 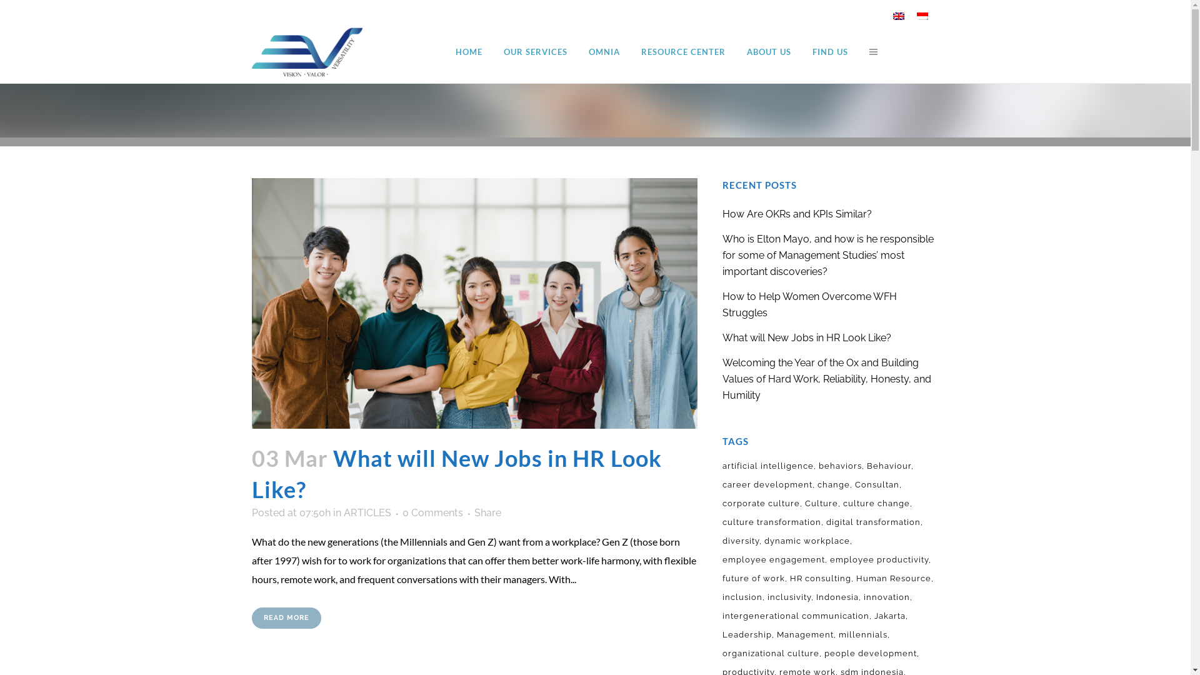 What do you see at coordinates (286, 618) in the screenshot?
I see `READ MORE` at bounding box center [286, 618].